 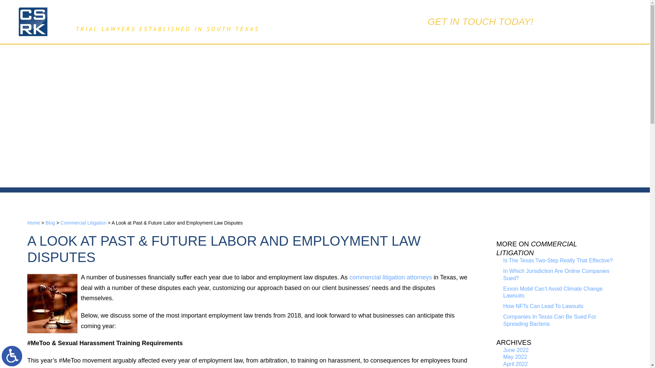 What do you see at coordinates (83, 223) in the screenshot?
I see `Commercial Litigation` at bounding box center [83, 223].